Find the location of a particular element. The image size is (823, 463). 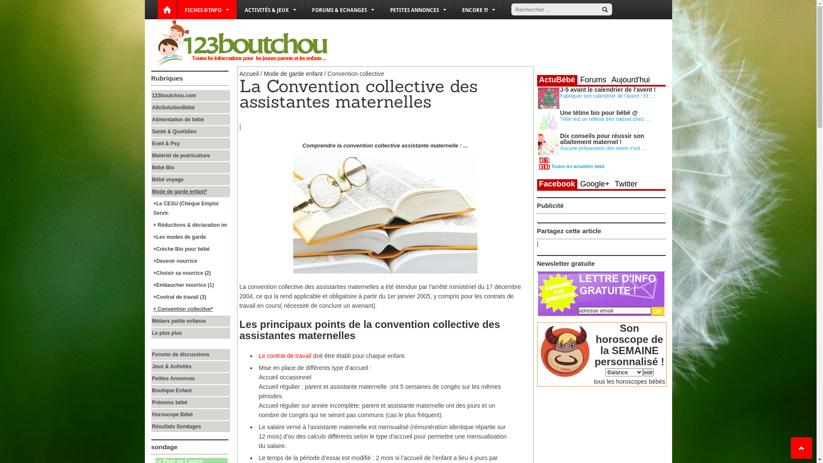

Forums de discussions is located at coordinates (190, 355).